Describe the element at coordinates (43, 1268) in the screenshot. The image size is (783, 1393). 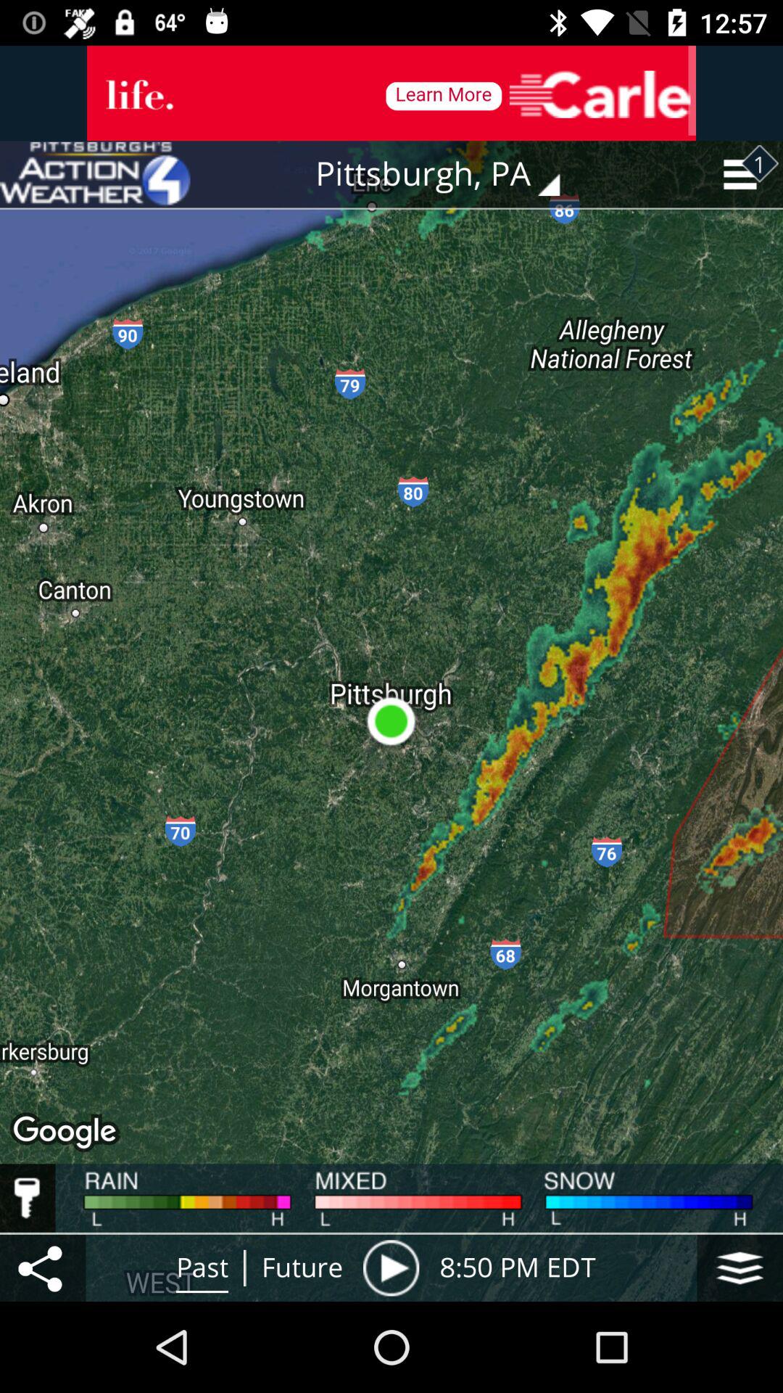
I see `open menu` at that location.